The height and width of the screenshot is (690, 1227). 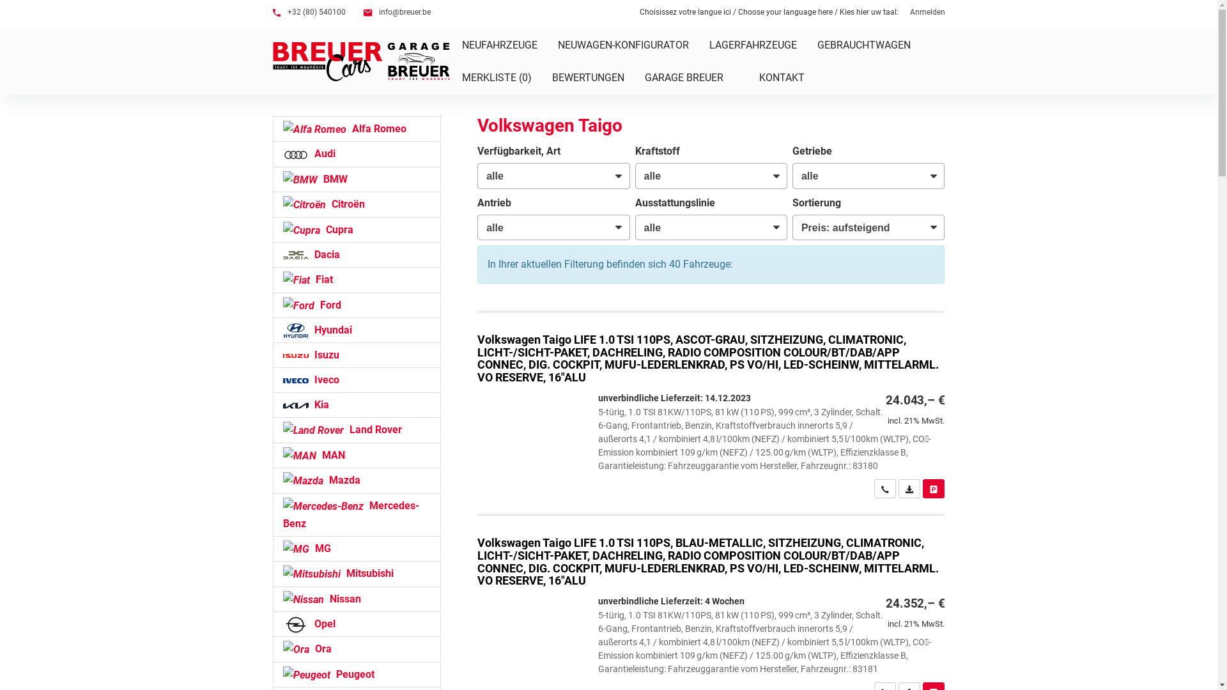 What do you see at coordinates (790, 78) in the screenshot?
I see `KONTAKT` at bounding box center [790, 78].